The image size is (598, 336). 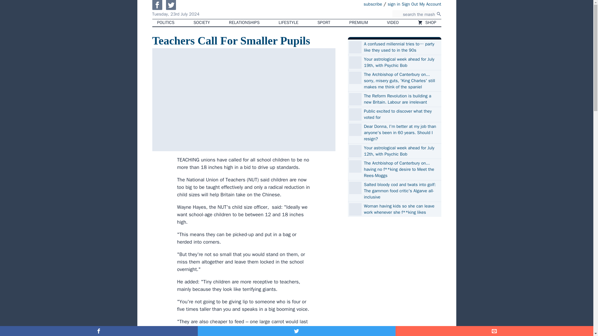 What do you see at coordinates (323, 23) in the screenshot?
I see `SPORT` at bounding box center [323, 23].